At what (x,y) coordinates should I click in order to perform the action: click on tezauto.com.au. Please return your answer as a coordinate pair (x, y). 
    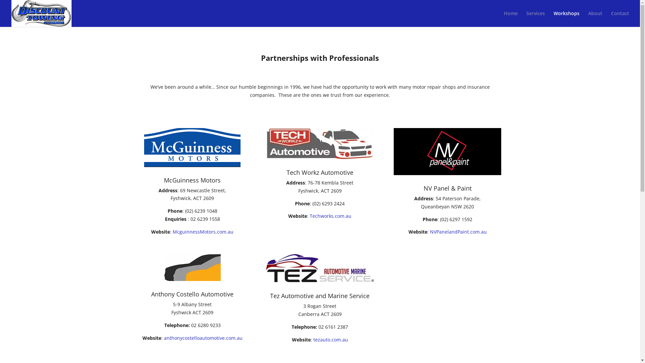
    Looking at the image, I should click on (331, 339).